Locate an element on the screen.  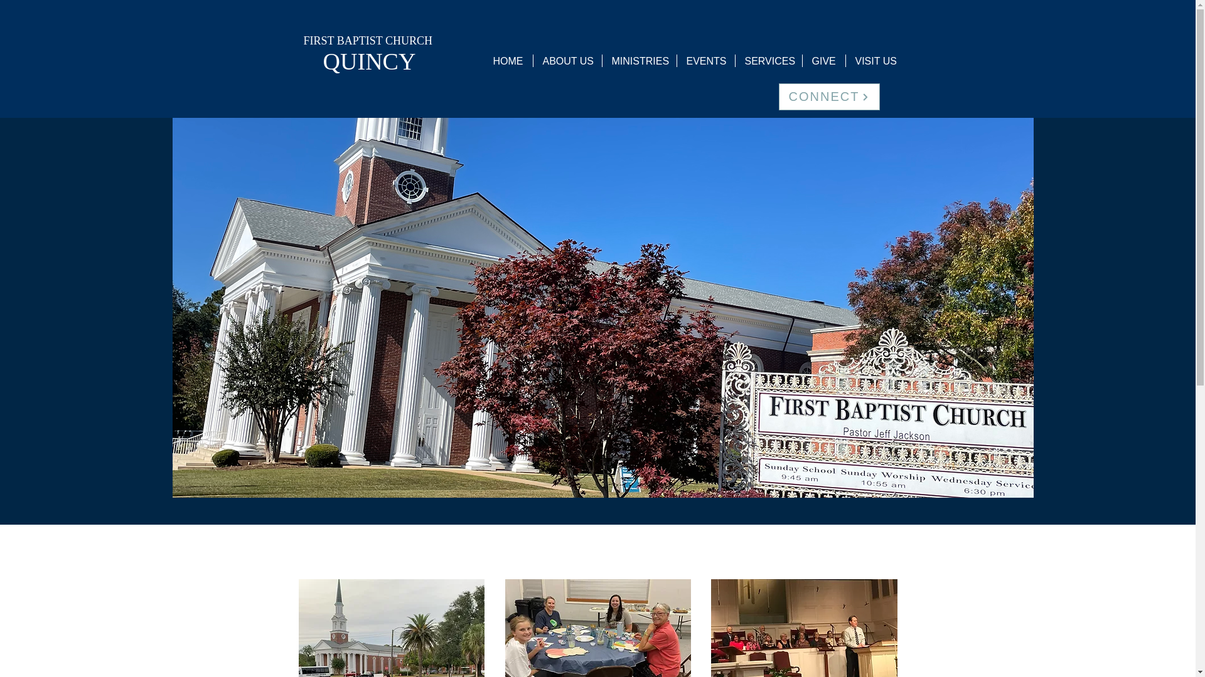
VISIT US is located at coordinates (876, 60).